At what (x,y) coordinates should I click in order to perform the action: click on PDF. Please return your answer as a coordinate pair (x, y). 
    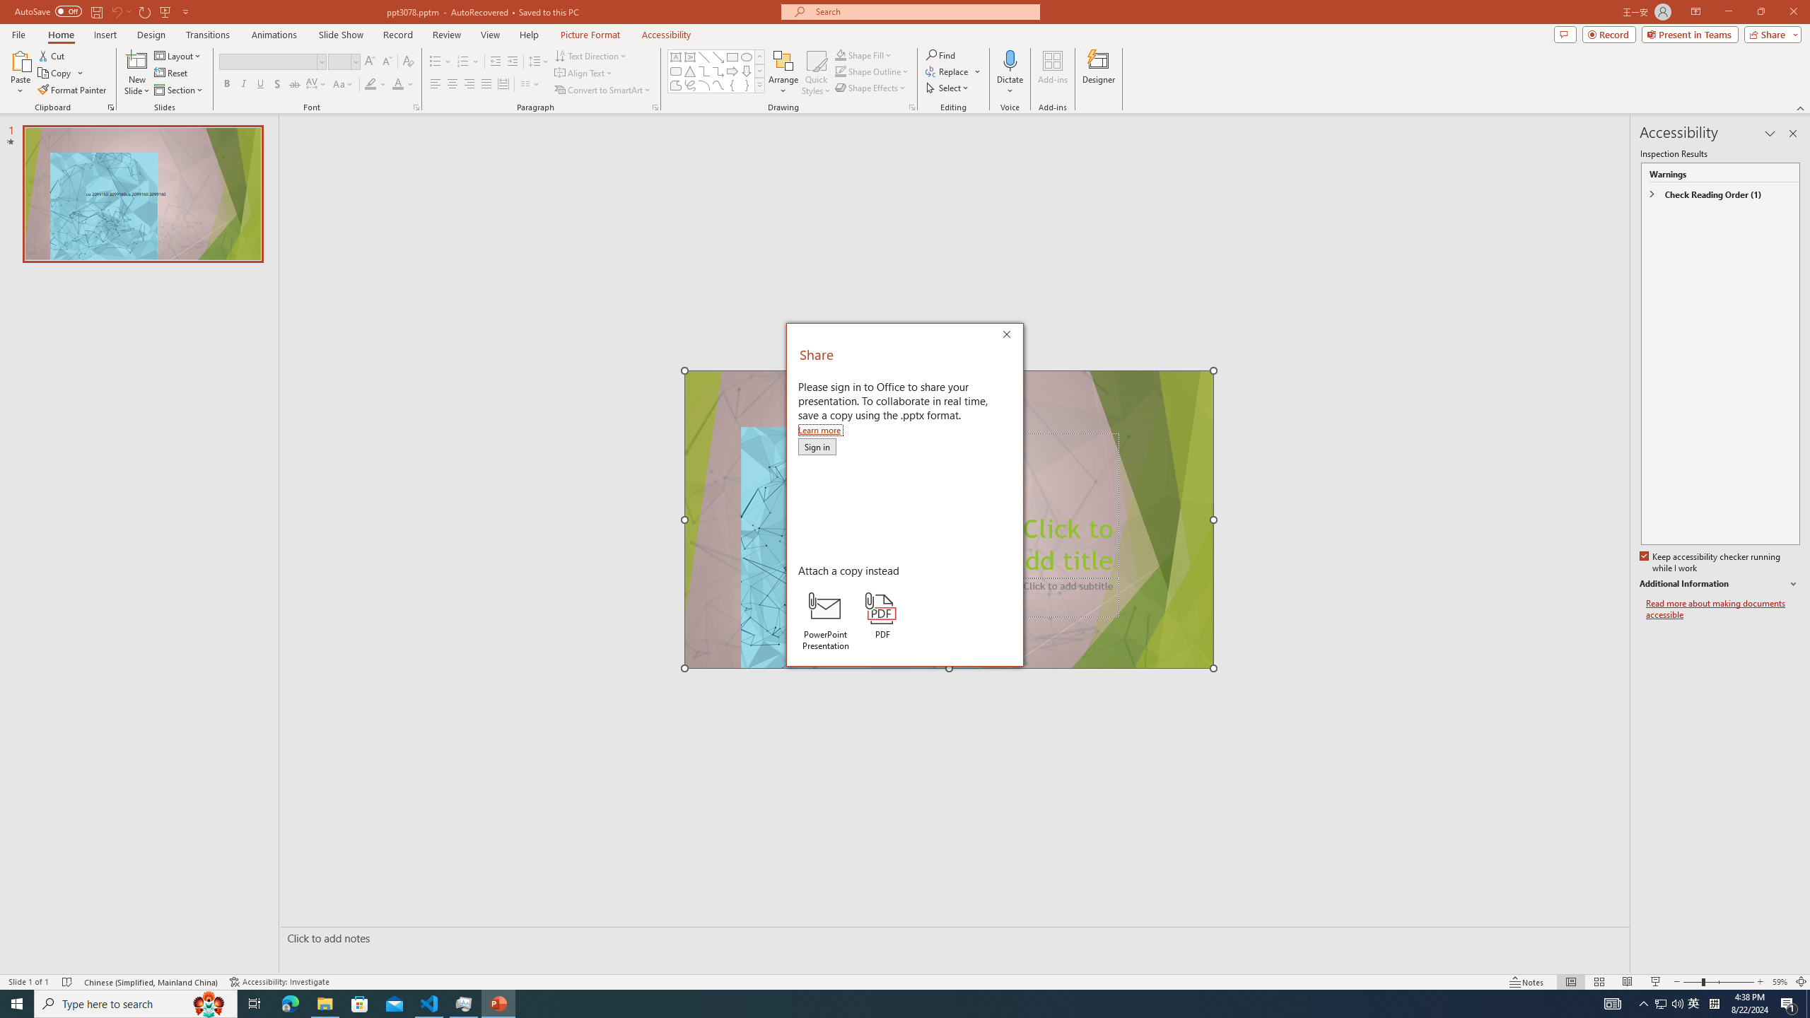
    Looking at the image, I should click on (882, 616).